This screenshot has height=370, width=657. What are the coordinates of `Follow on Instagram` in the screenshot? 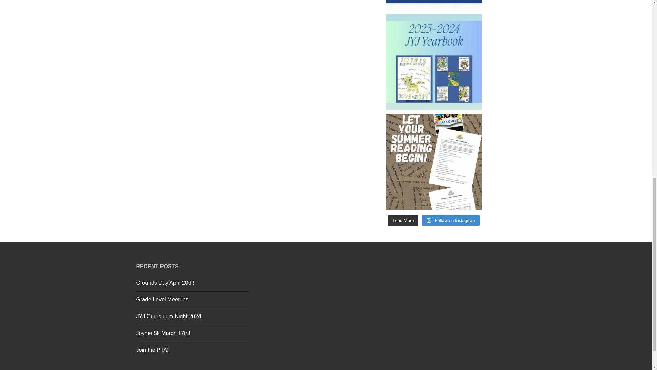 It's located at (450, 221).